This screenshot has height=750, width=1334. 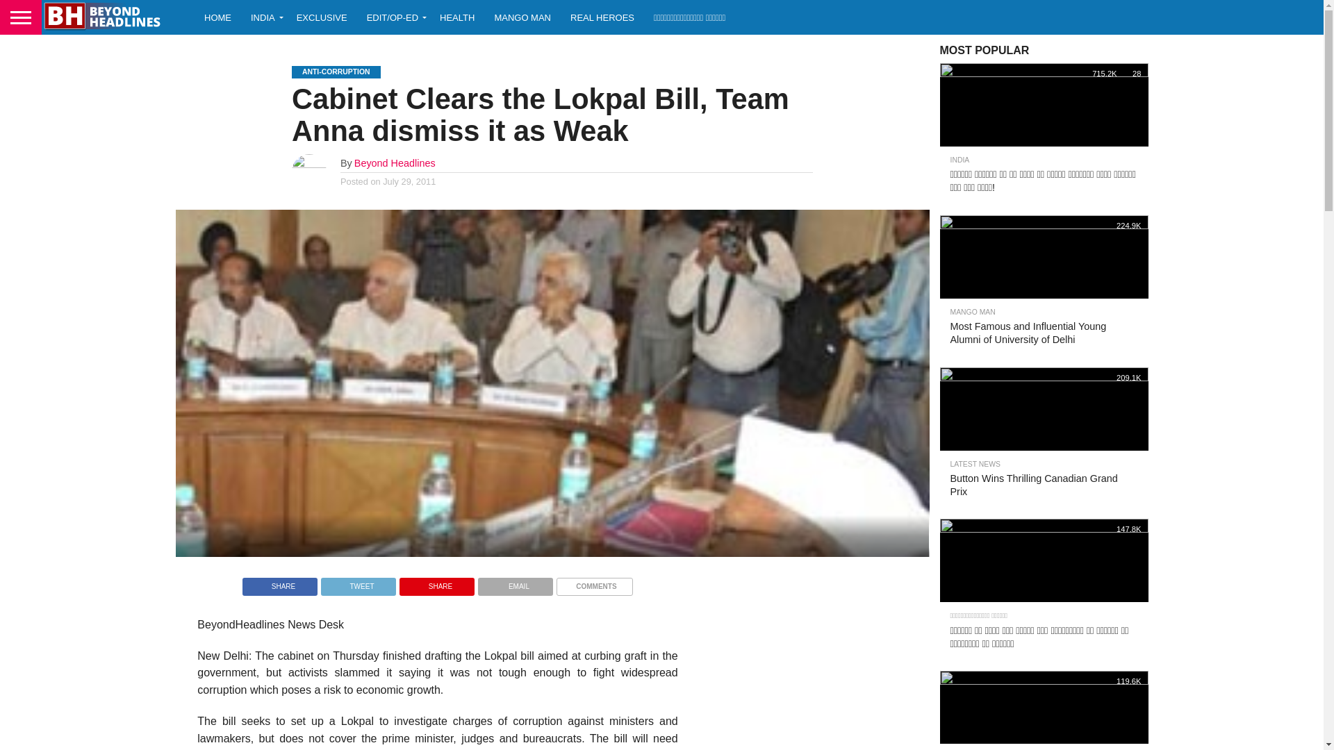 I want to click on Posts by Beyond Headlines, so click(x=395, y=162).